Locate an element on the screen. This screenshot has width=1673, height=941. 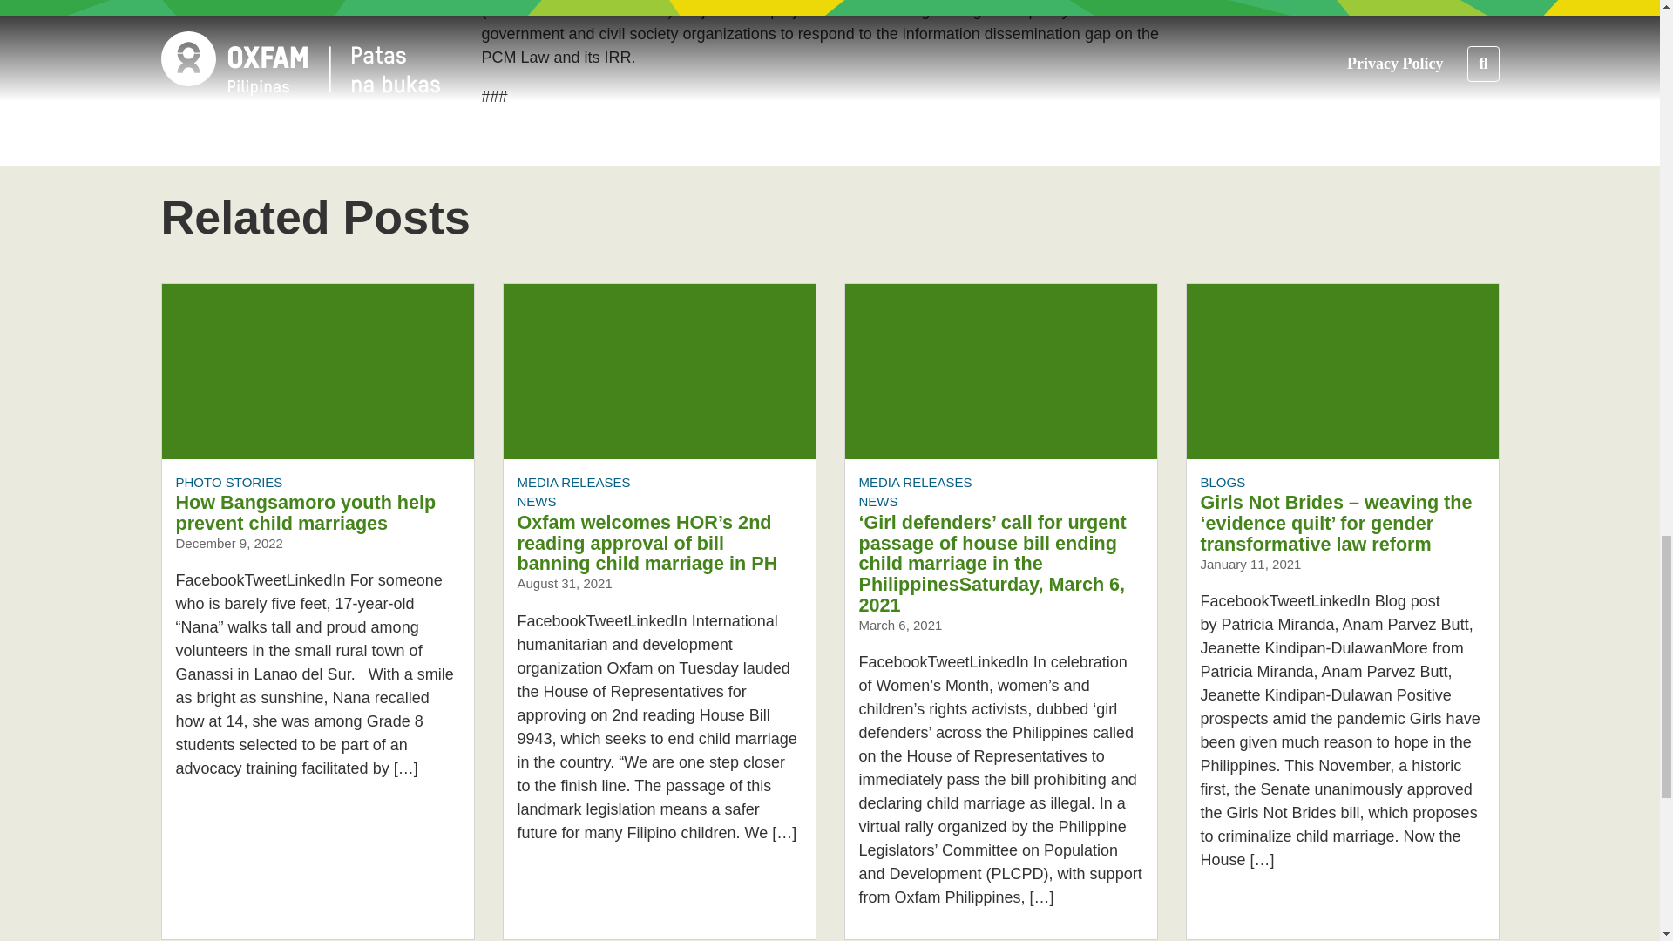
PHOTO STORIES is located at coordinates (228, 482).